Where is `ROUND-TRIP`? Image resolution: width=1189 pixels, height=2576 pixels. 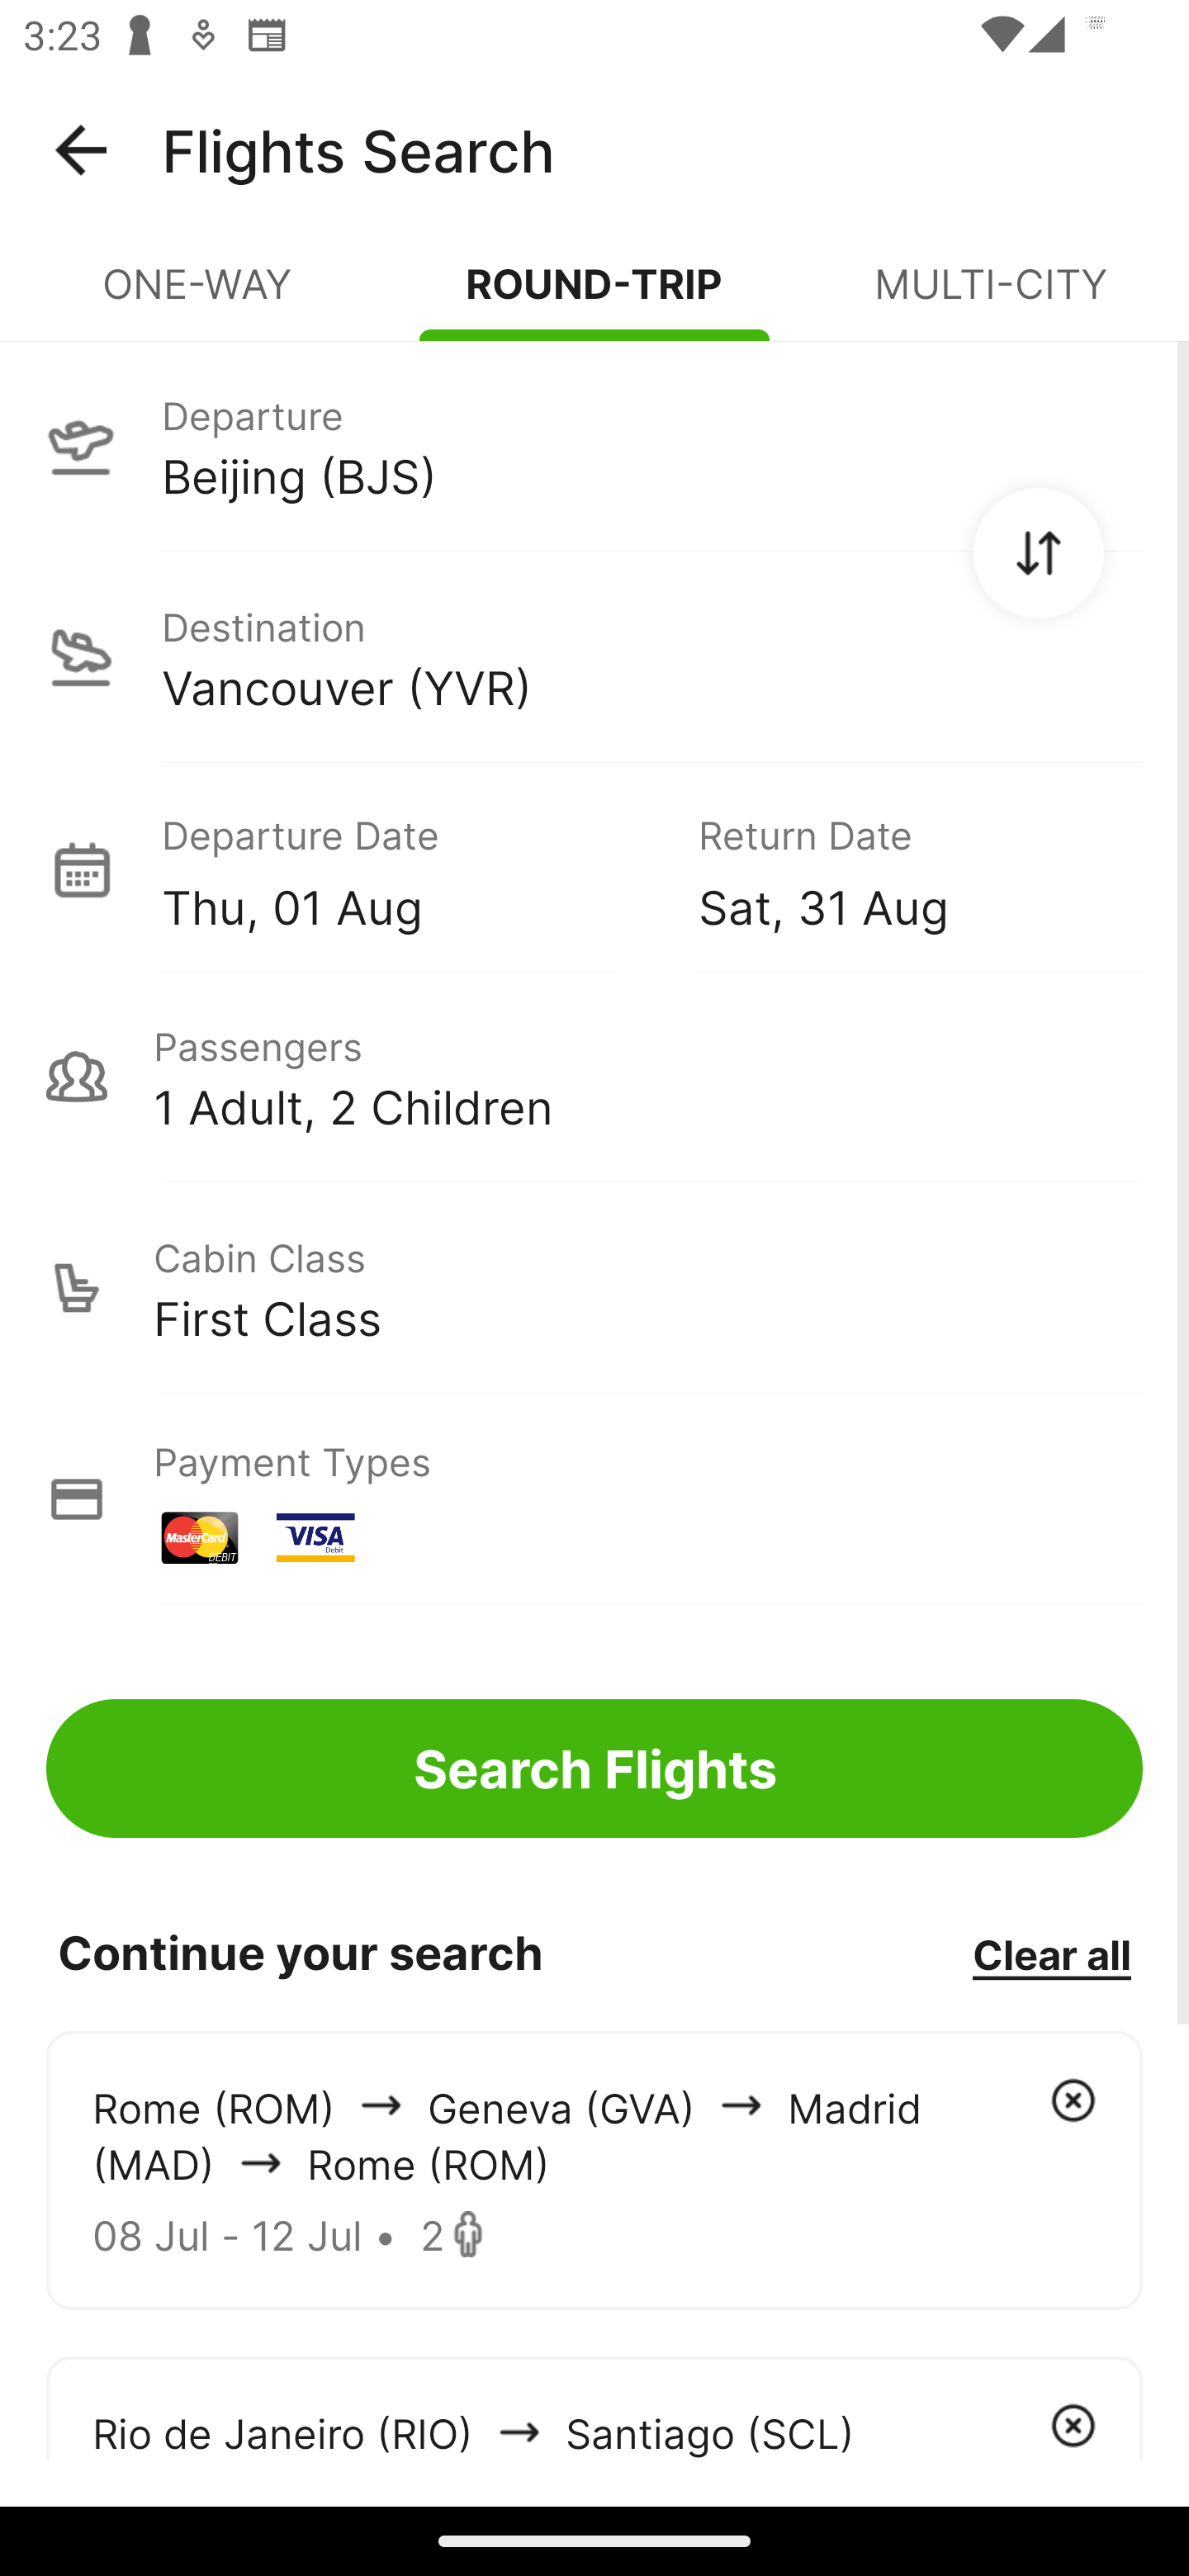
ROUND-TRIP is located at coordinates (594, 297).